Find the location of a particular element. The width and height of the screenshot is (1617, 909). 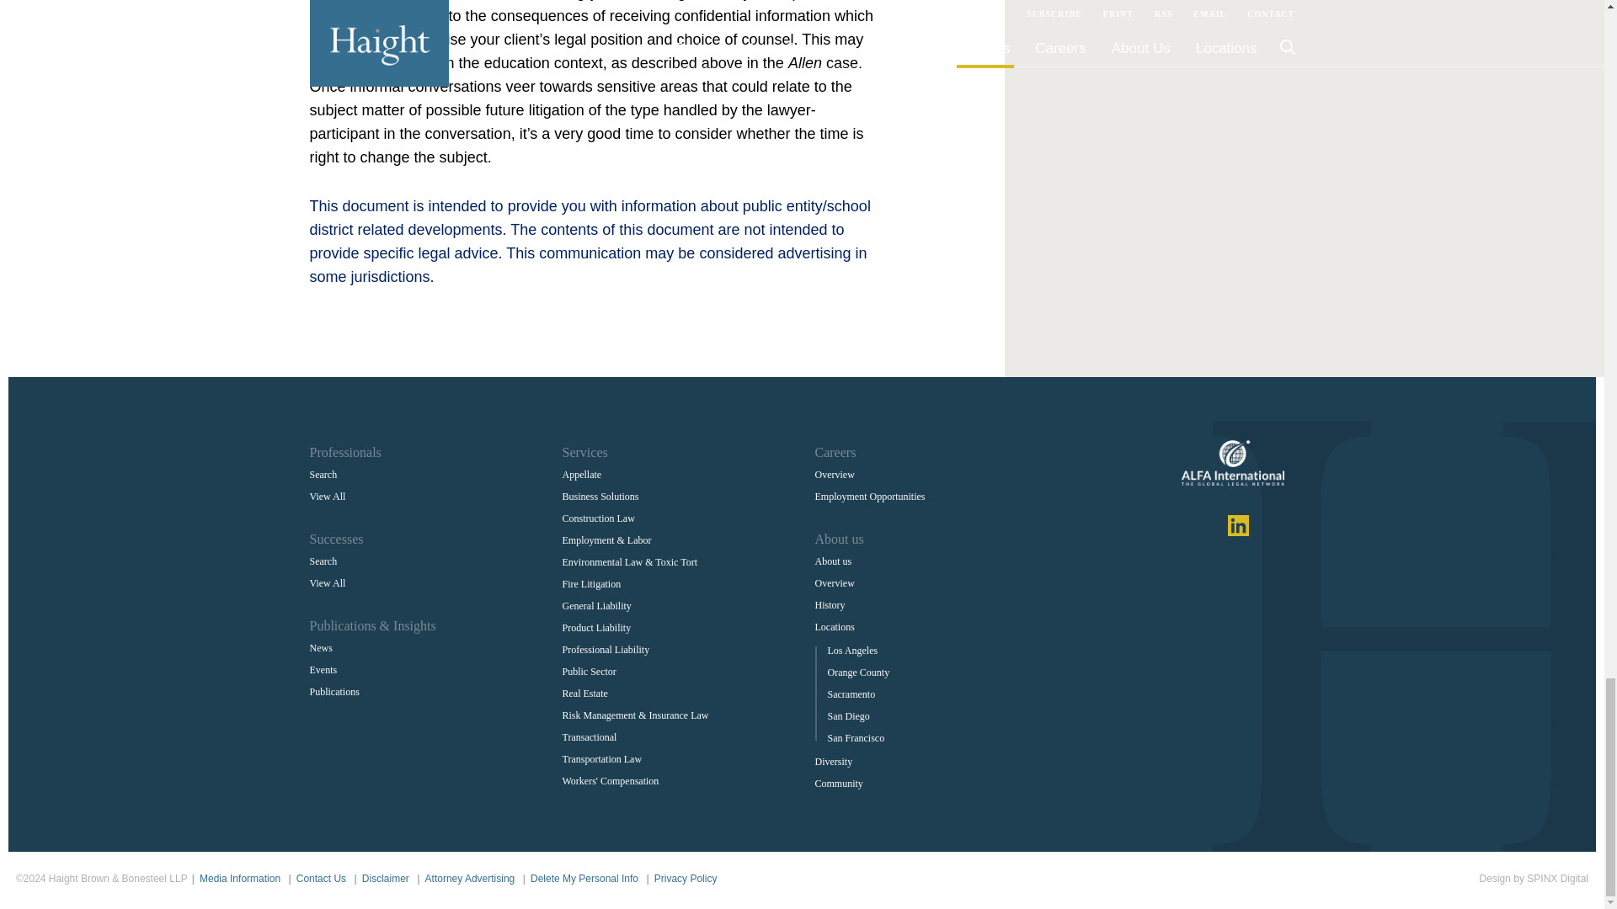

Product Liability is located at coordinates (597, 627).